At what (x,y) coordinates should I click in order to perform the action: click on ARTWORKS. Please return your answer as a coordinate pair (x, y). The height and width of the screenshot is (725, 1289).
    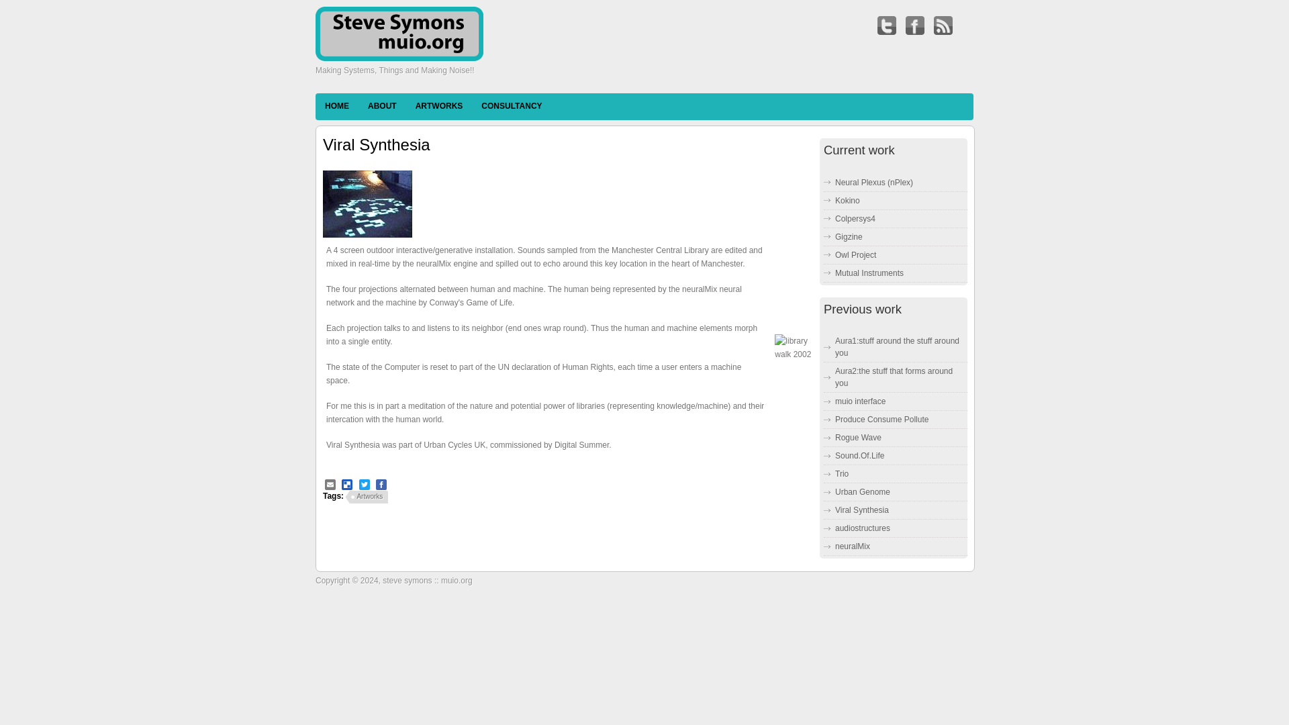
    Looking at the image, I should click on (439, 106).